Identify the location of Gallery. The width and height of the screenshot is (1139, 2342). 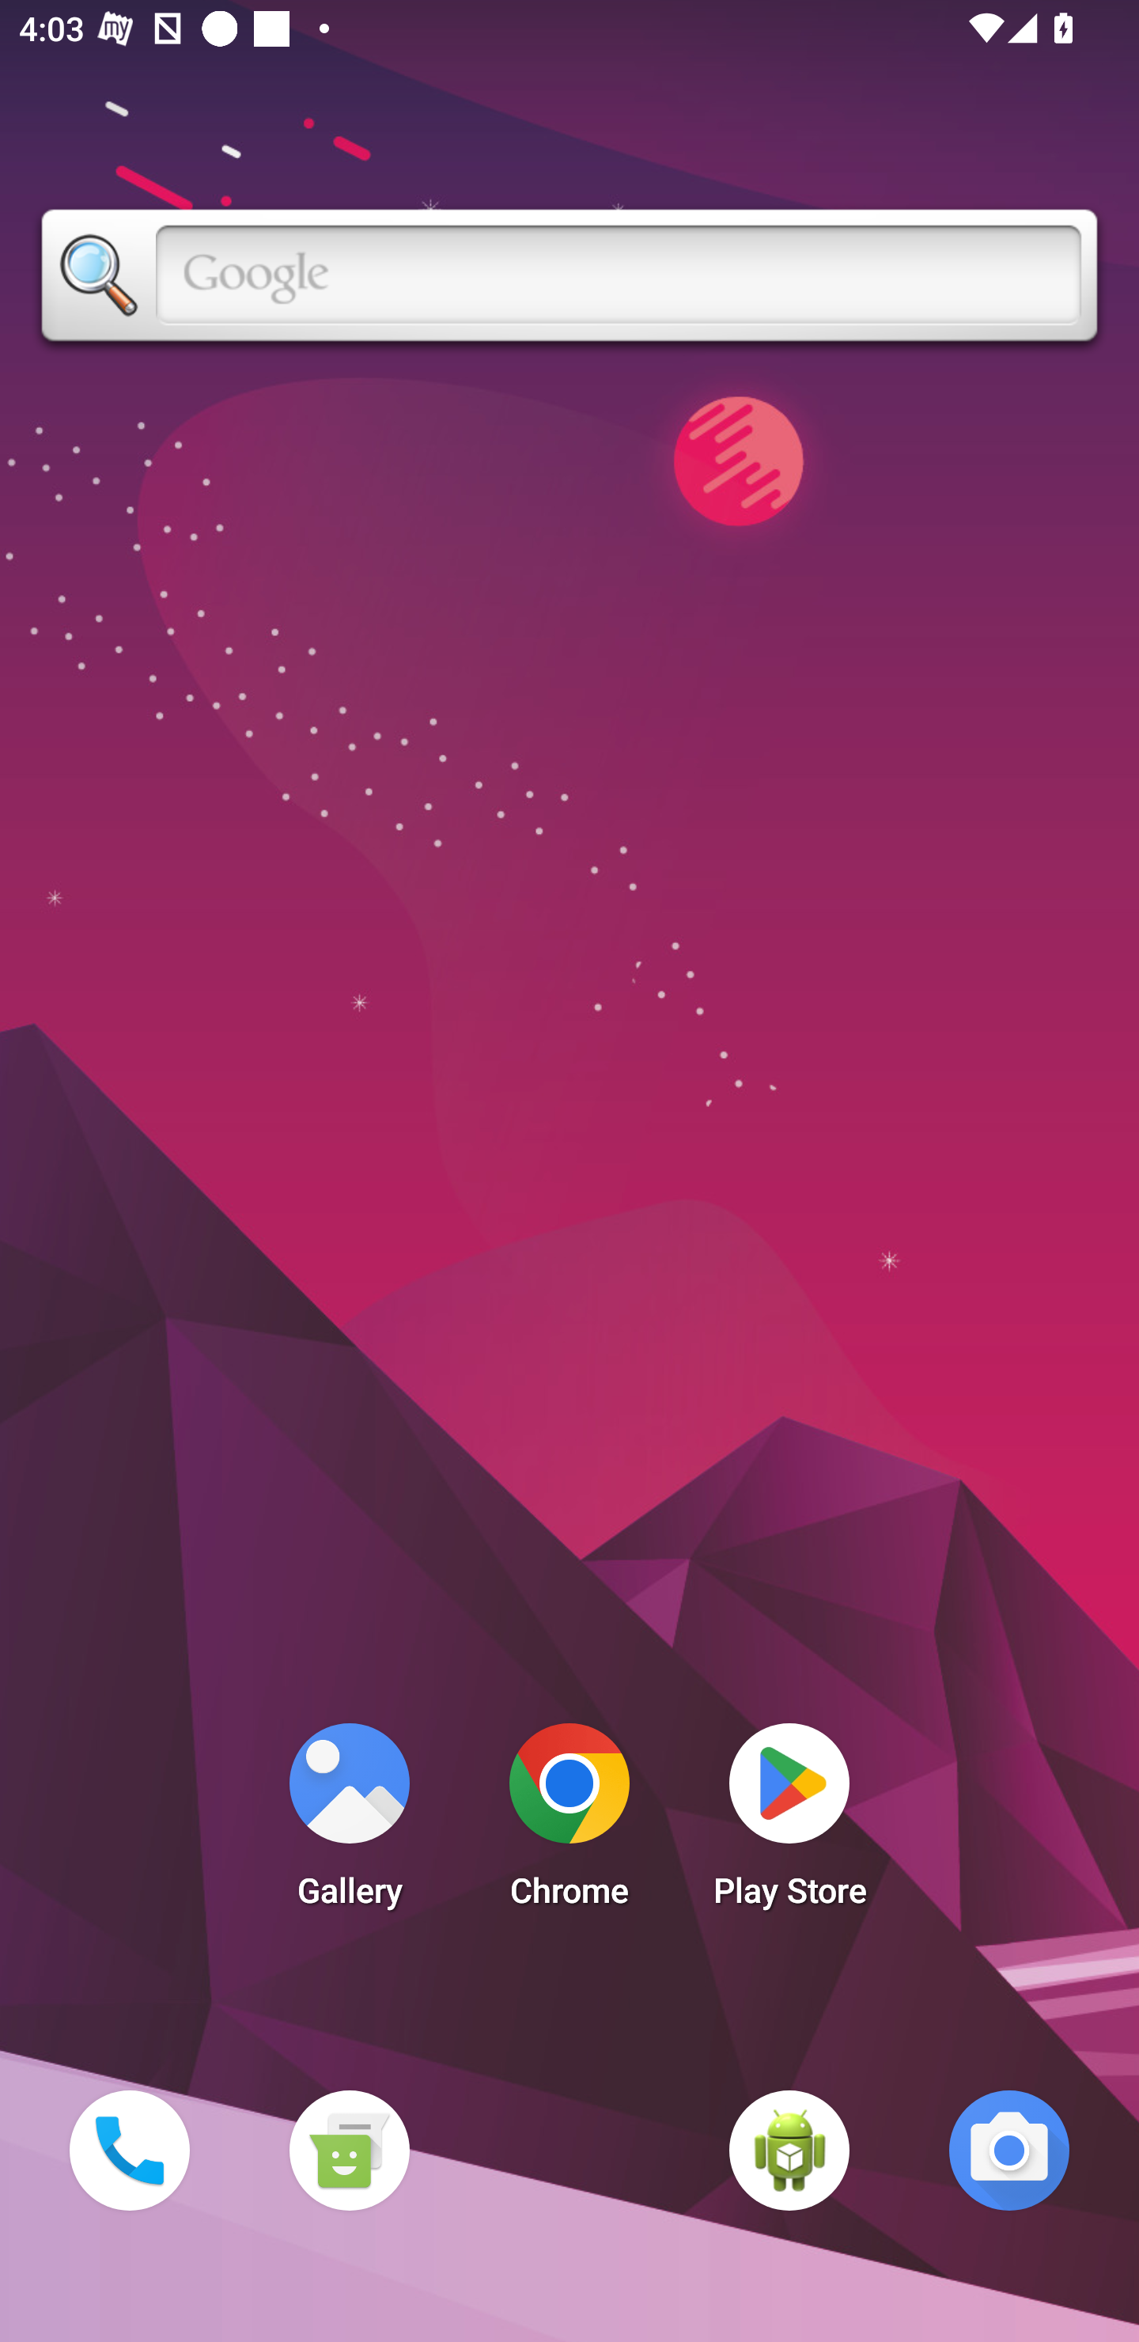
(349, 1823).